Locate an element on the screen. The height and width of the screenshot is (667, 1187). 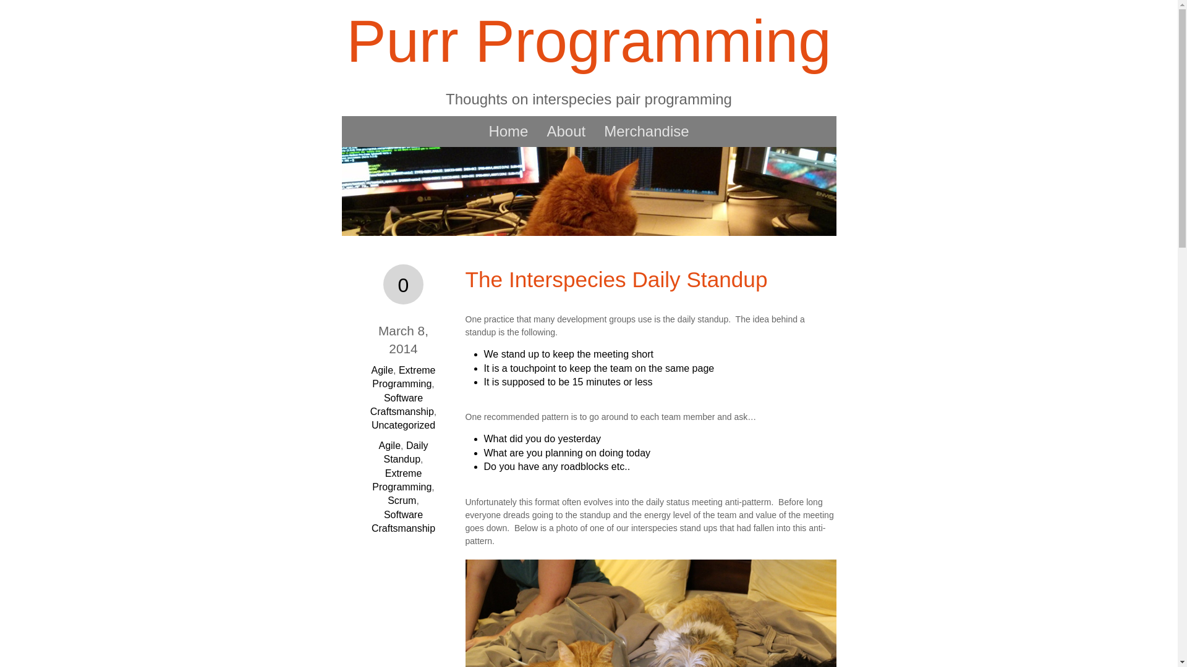
Agile is located at coordinates (389, 445).